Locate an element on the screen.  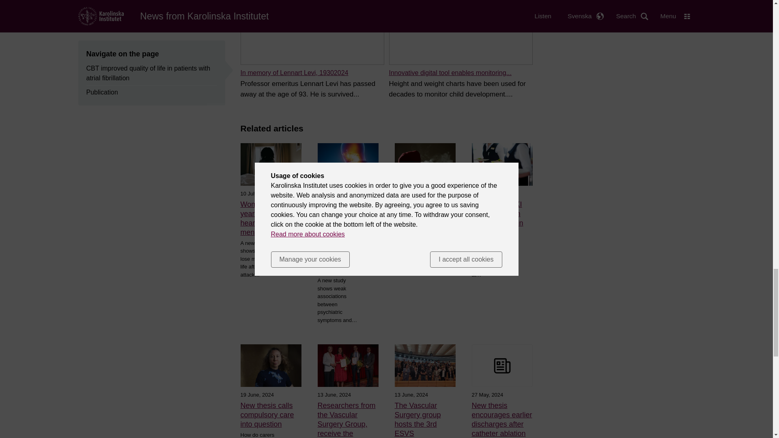
New grant to KI researchers on mental health in working life is located at coordinates (501, 218).